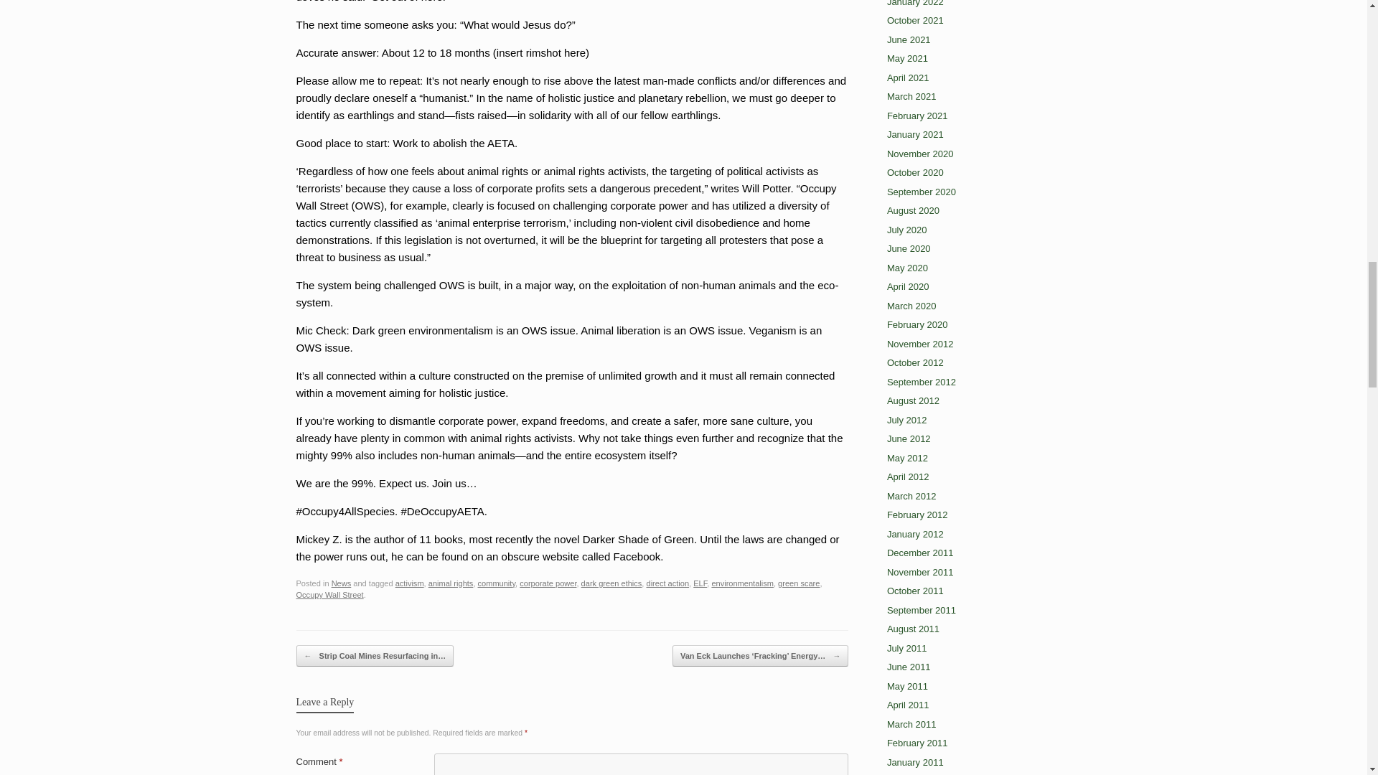 This screenshot has height=775, width=1378. Describe the element at coordinates (611, 583) in the screenshot. I see `dark green ethics` at that location.